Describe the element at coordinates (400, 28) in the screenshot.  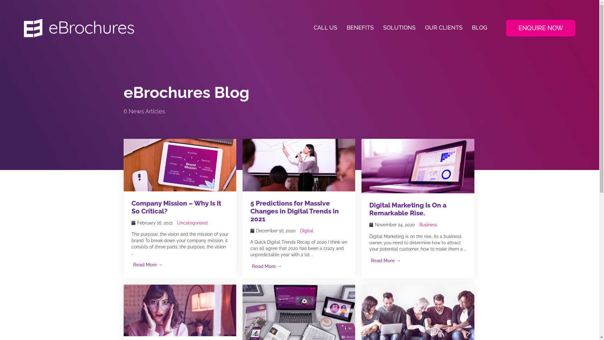
I see `SOLUTIONS` at that location.